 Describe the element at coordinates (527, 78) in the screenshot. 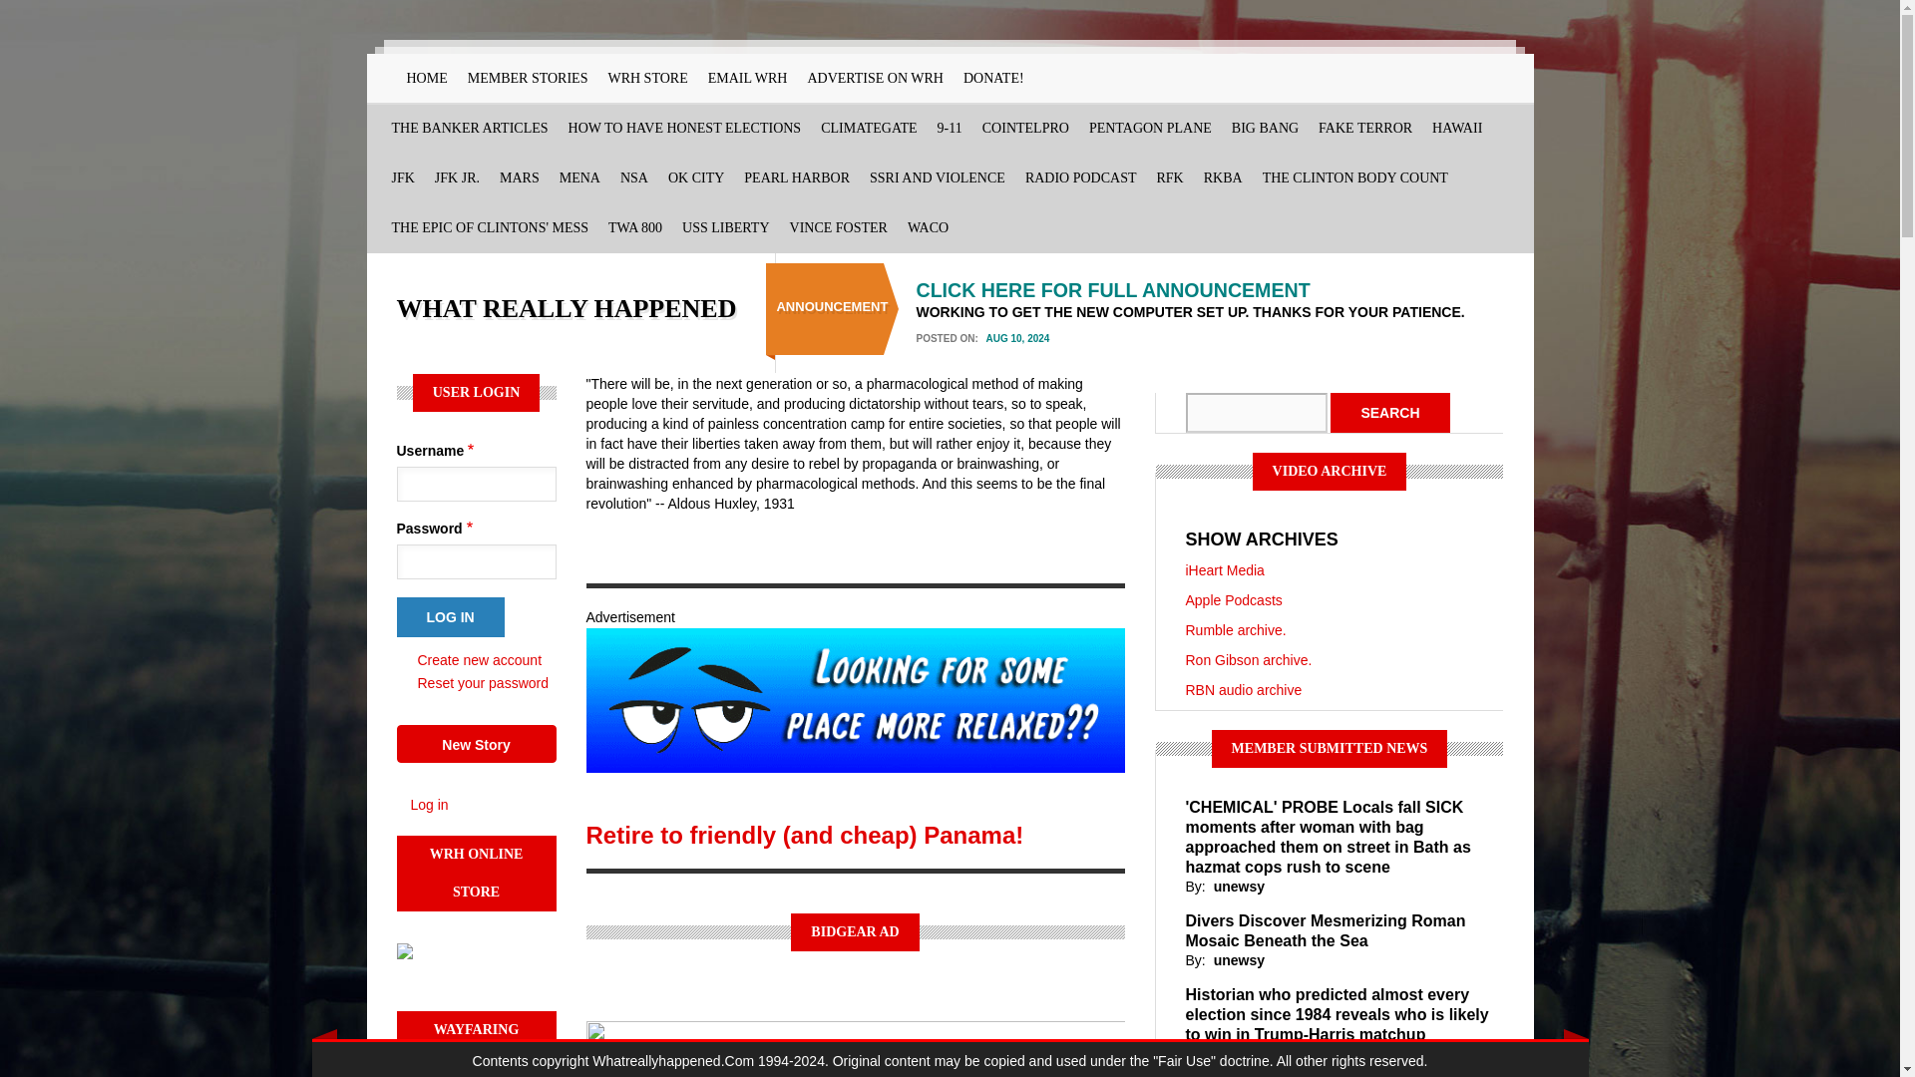

I see `MEMBER STORIES` at that location.